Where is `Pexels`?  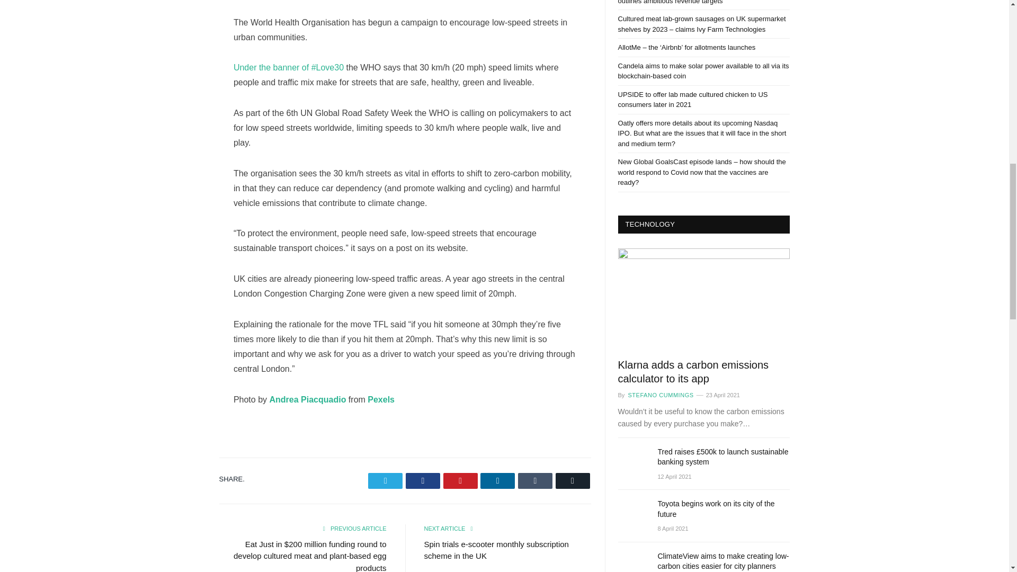 Pexels is located at coordinates (380, 399).